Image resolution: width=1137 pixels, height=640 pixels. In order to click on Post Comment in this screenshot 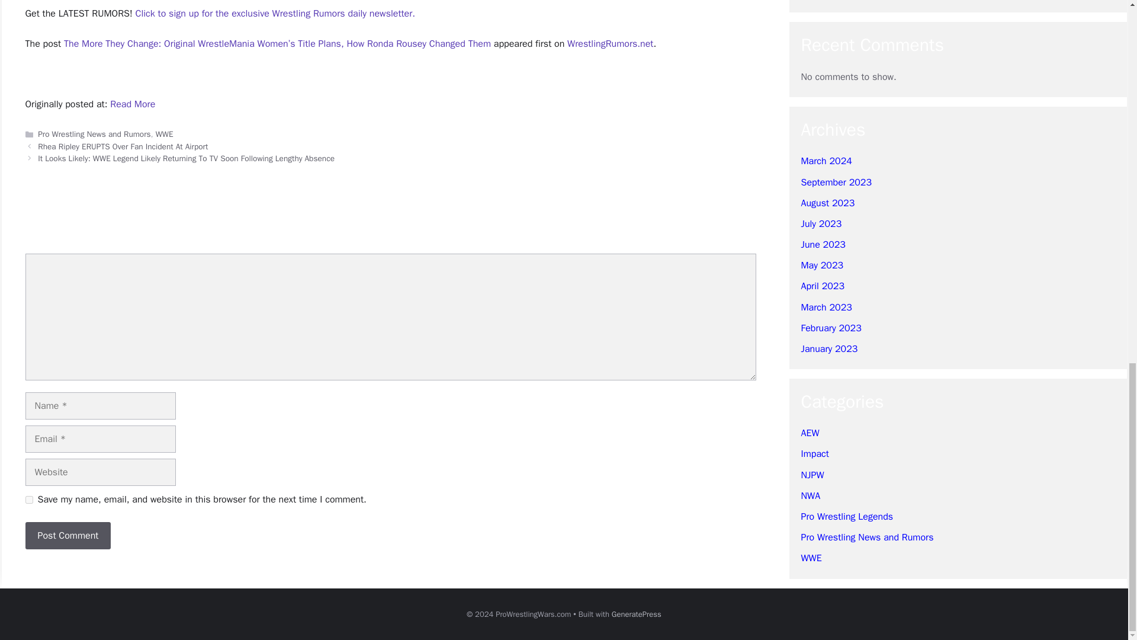, I will do `click(68, 536)`.